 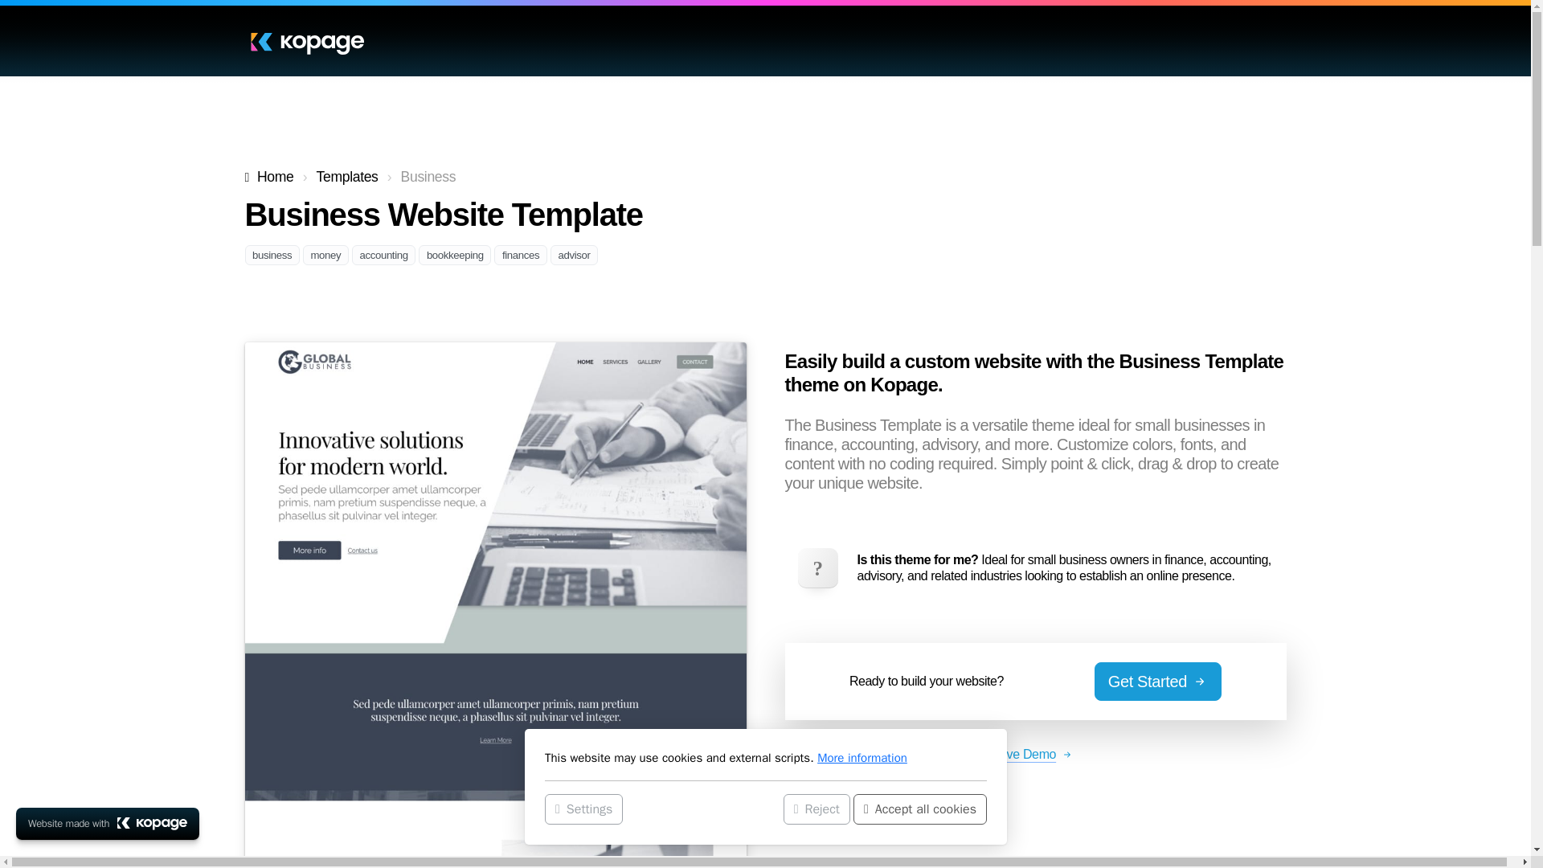 I want to click on Templates, so click(x=347, y=177).